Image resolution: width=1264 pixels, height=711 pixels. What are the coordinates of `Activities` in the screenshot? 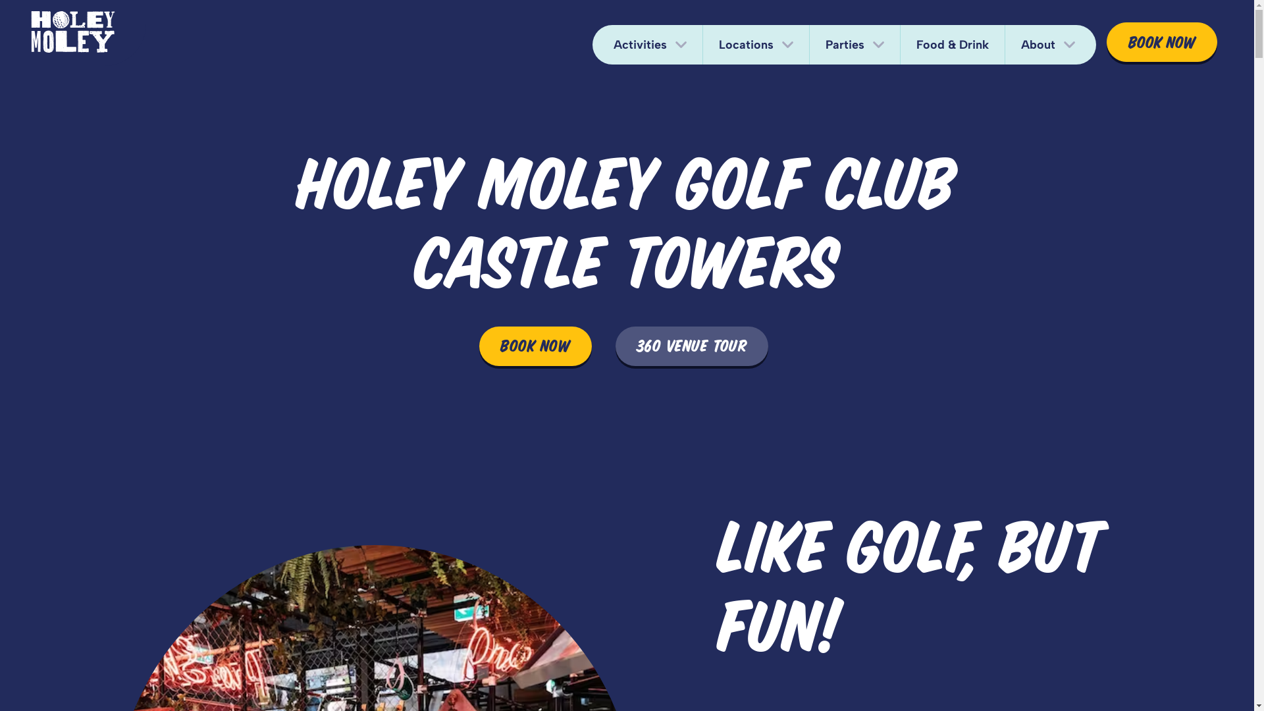 It's located at (648, 45).